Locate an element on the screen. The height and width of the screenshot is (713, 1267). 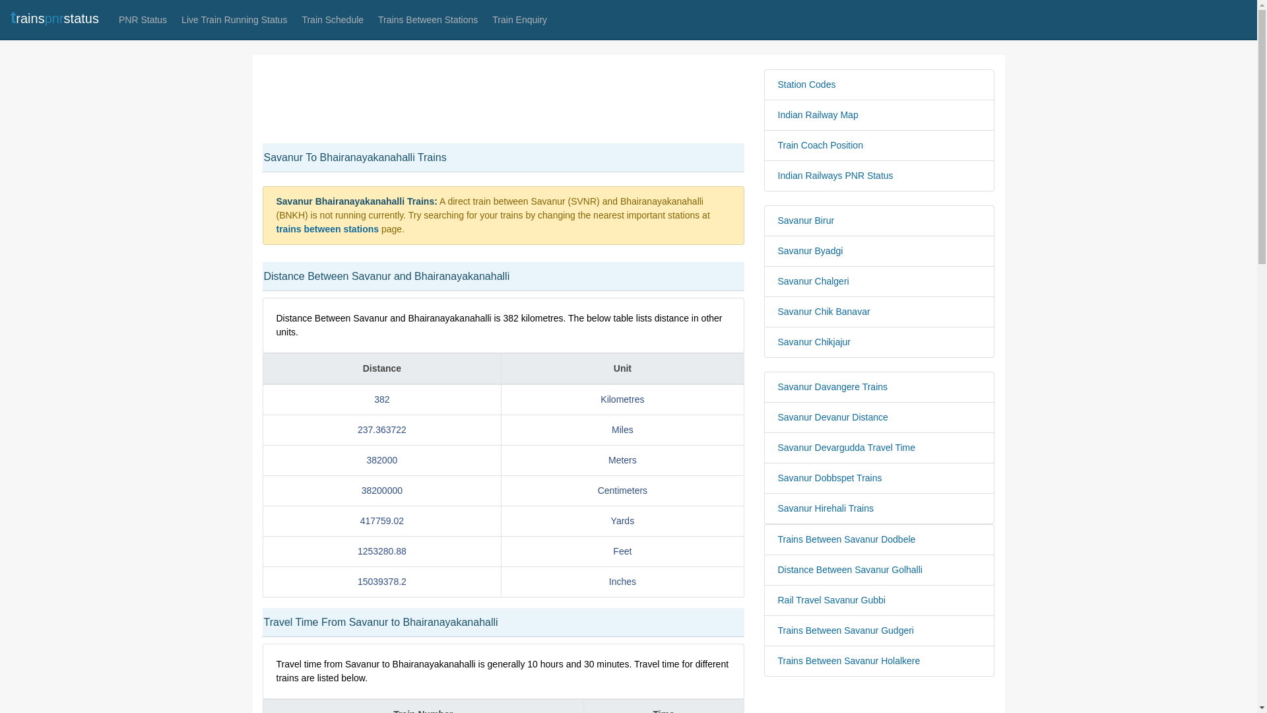
Train Coach Position is located at coordinates (879, 145).